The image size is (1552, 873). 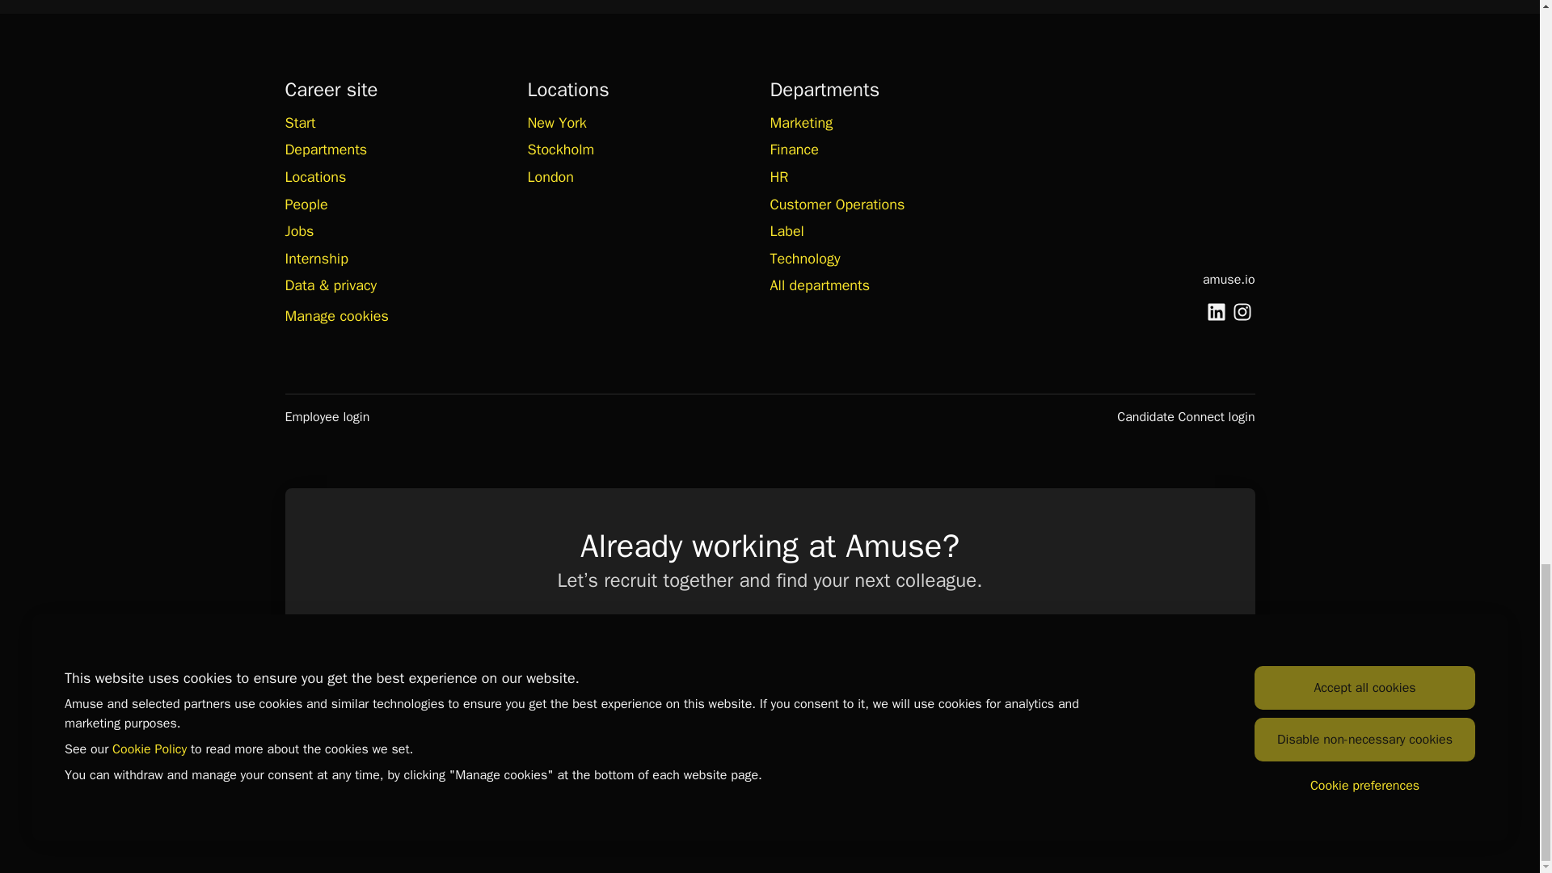 I want to click on linkedin, so click(x=1216, y=314).